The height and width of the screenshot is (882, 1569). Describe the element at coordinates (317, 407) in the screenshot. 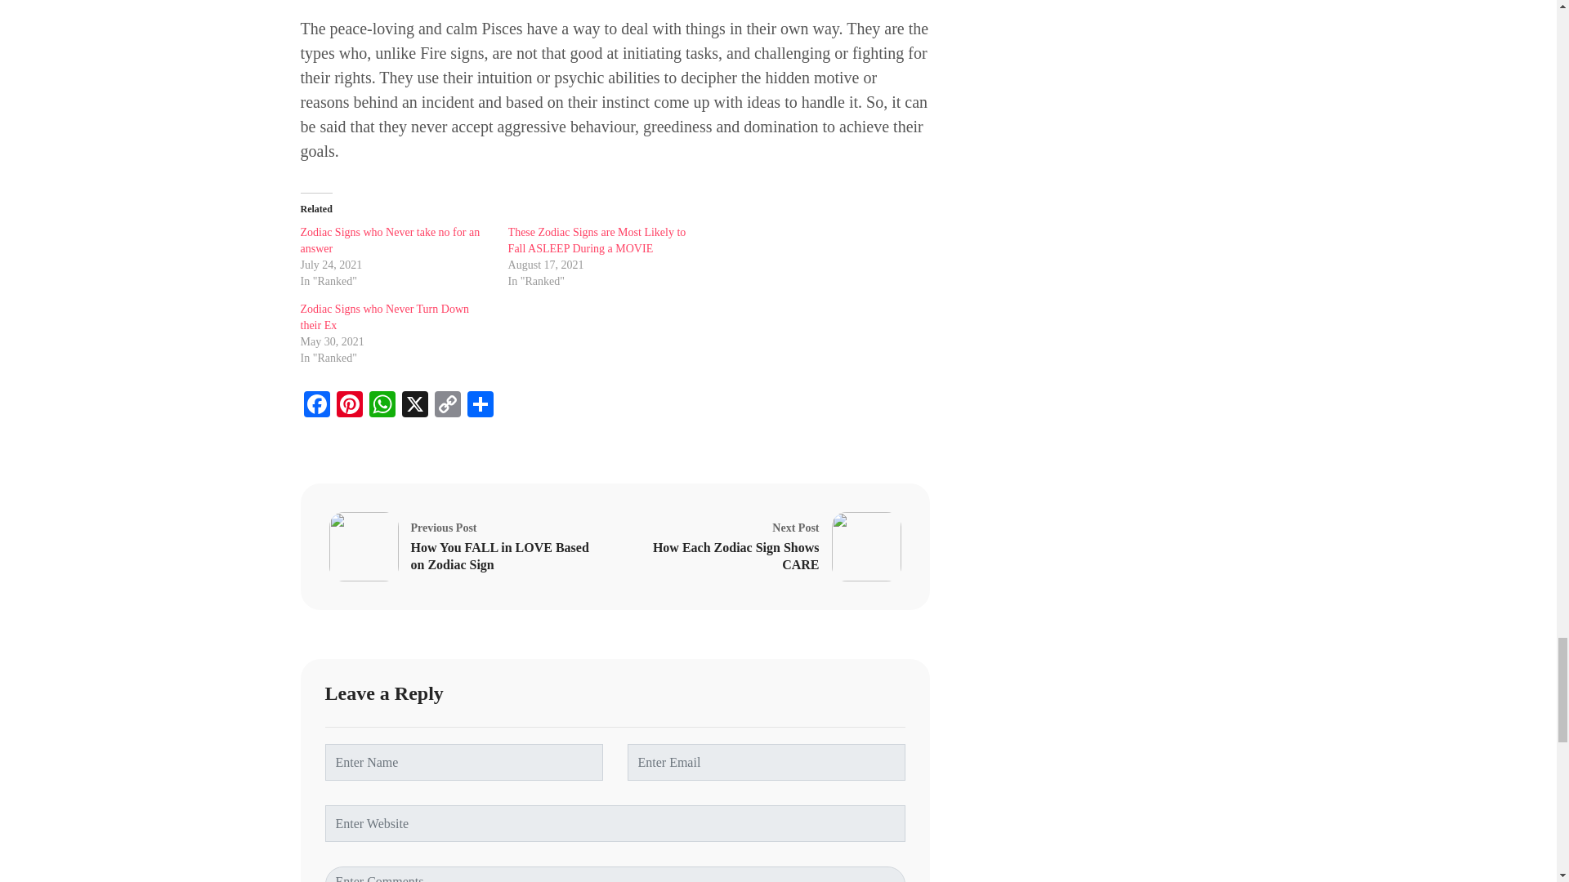

I see `Facebook` at that location.